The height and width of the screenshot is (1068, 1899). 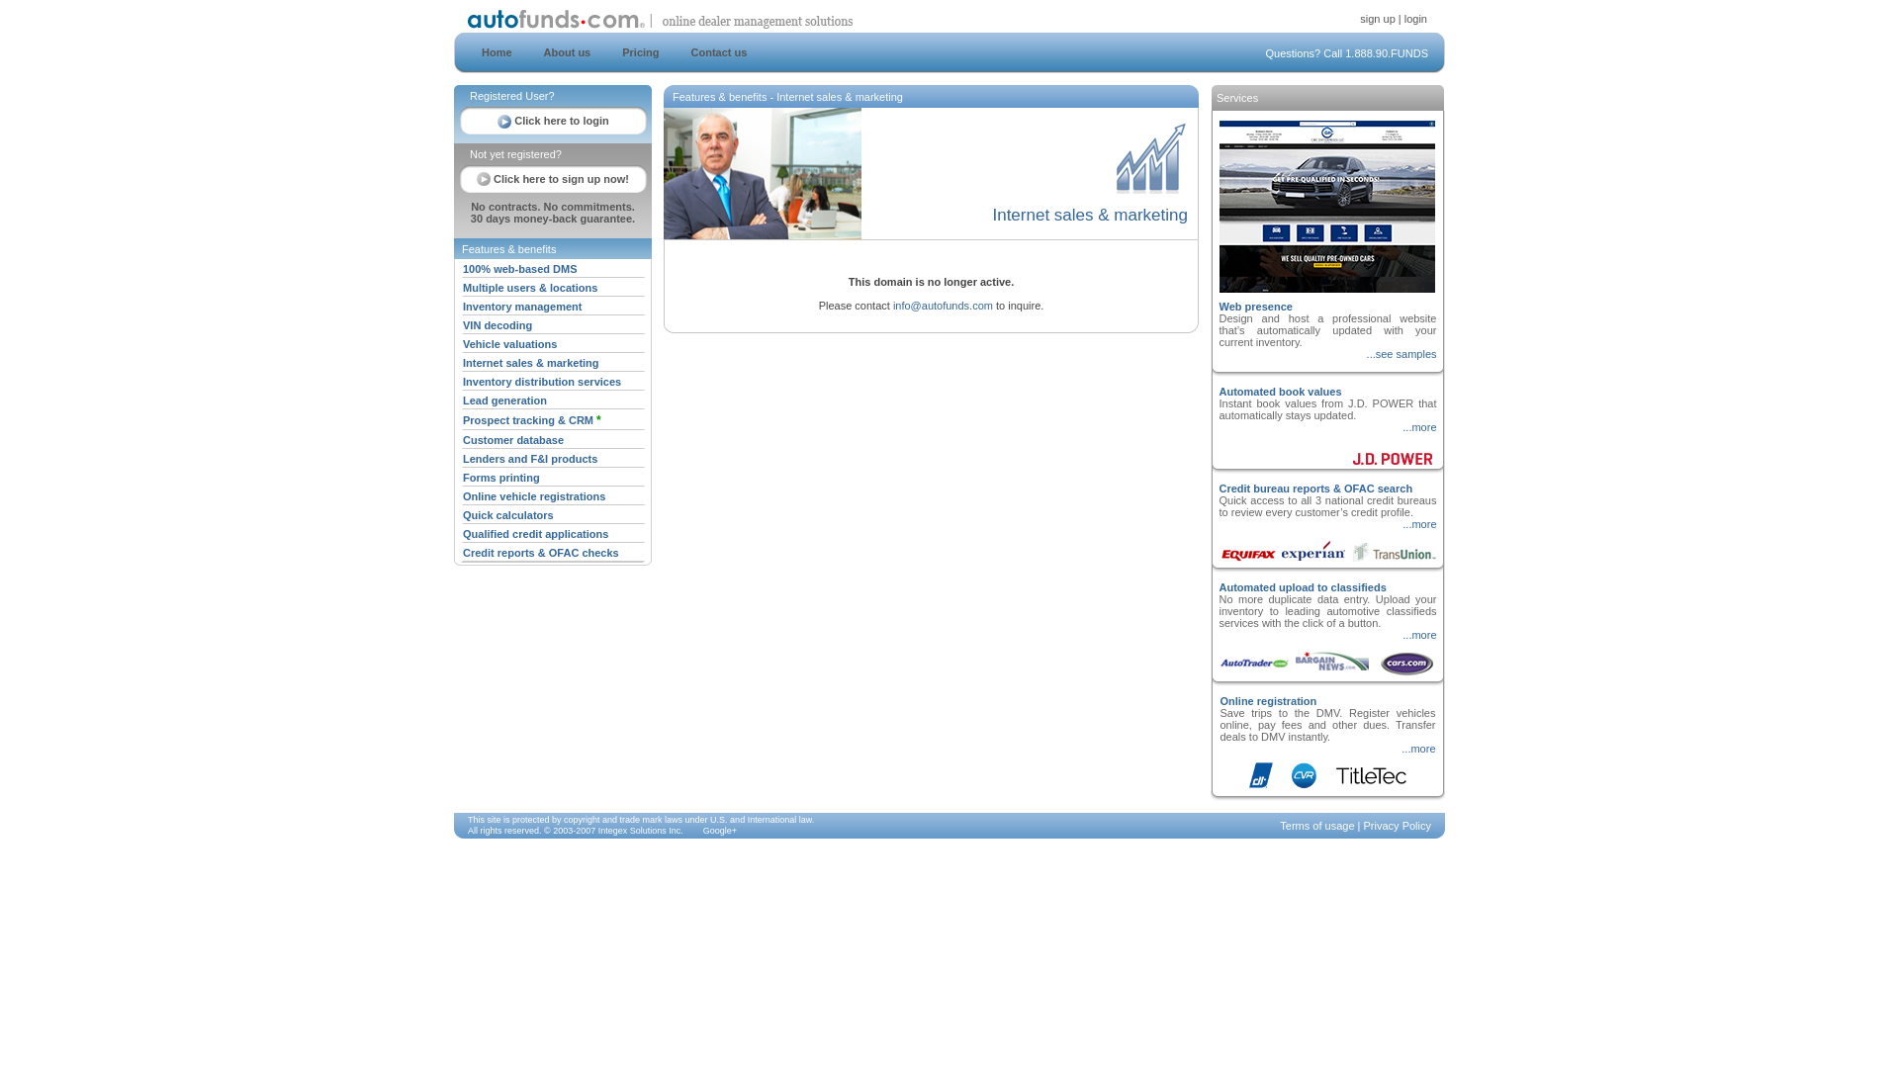 What do you see at coordinates (510, 344) in the screenshot?
I see `Vehicle valuations` at bounding box center [510, 344].